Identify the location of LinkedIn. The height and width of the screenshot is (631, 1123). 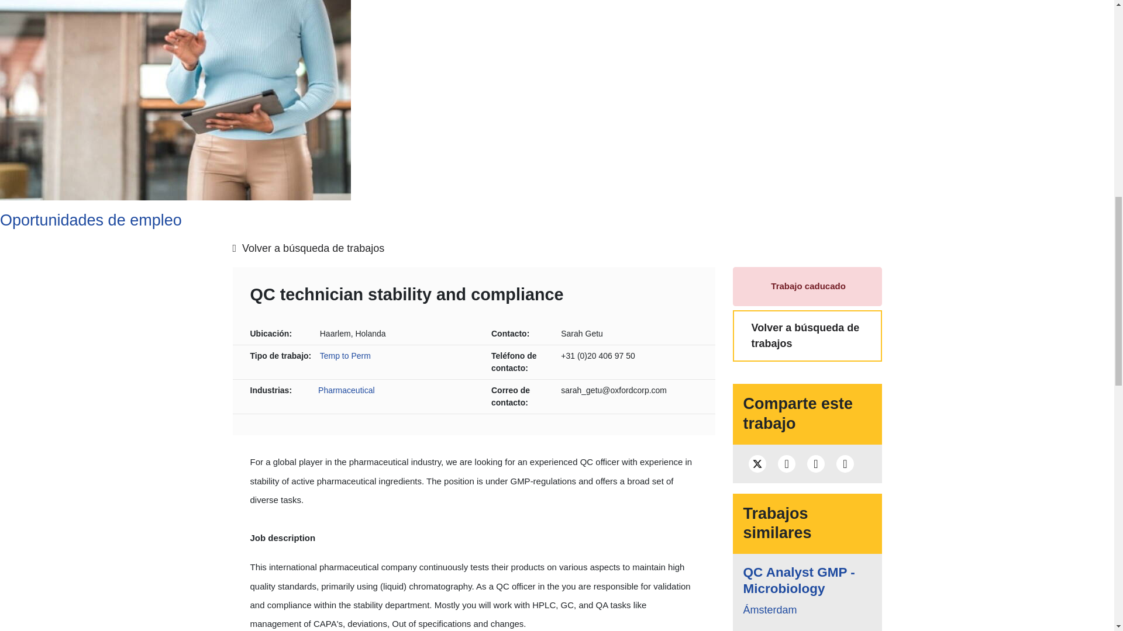
(815, 463).